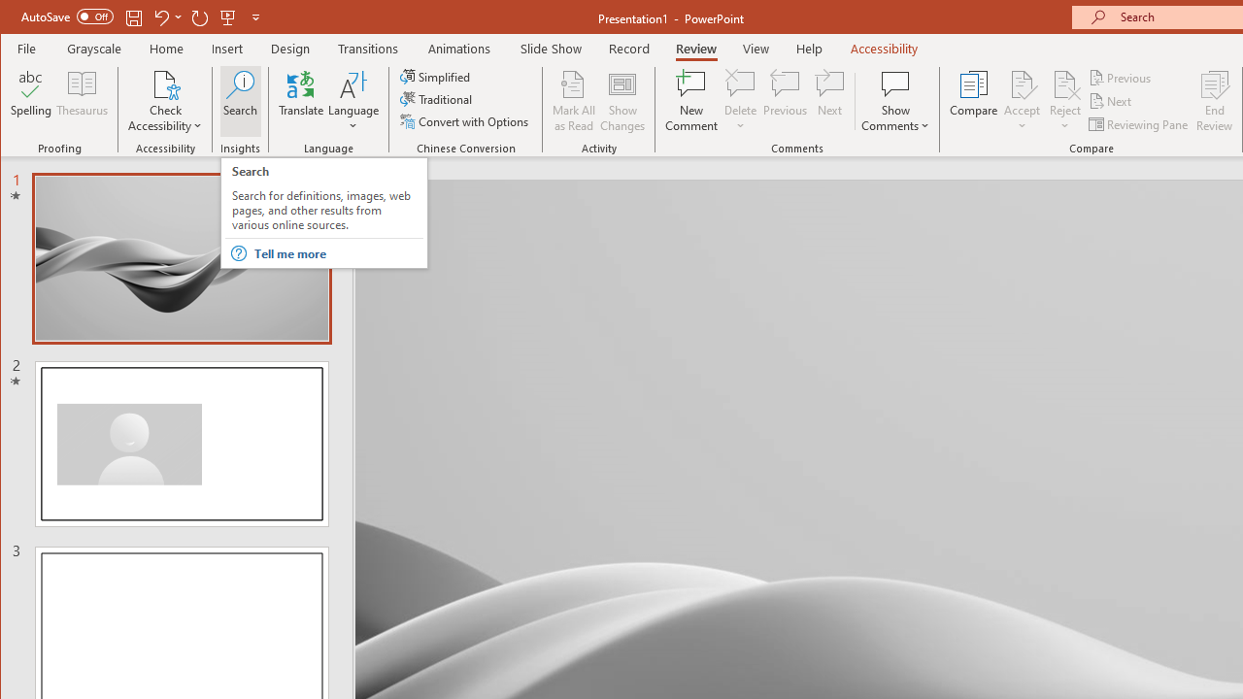 The image size is (1243, 699). What do you see at coordinates (437, 99) in the screenshot?
I see `Traditional` at bounding box center [437, 99].